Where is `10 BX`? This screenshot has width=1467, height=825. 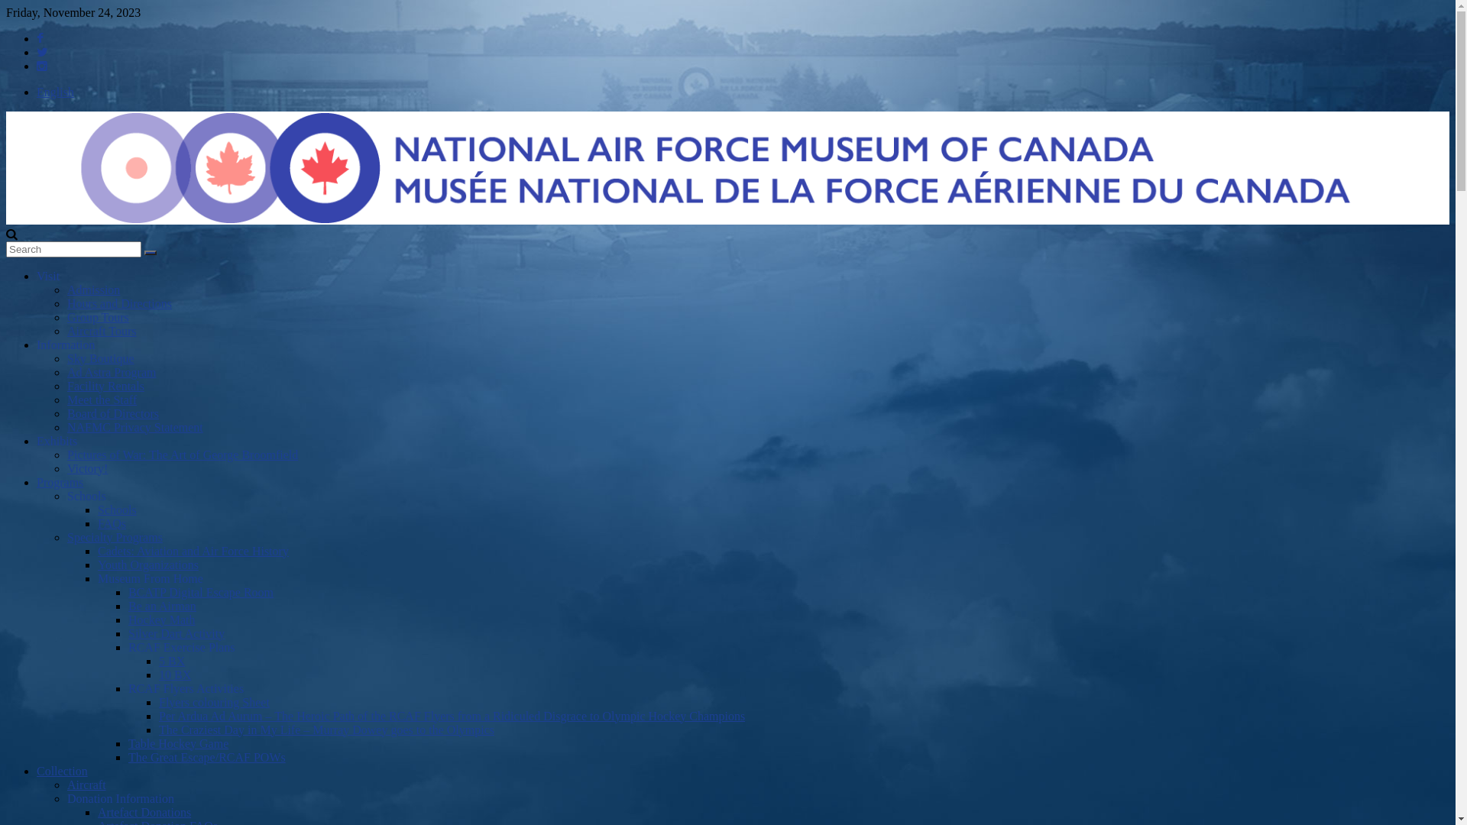
10 BX is located at coordinates (175, 675).